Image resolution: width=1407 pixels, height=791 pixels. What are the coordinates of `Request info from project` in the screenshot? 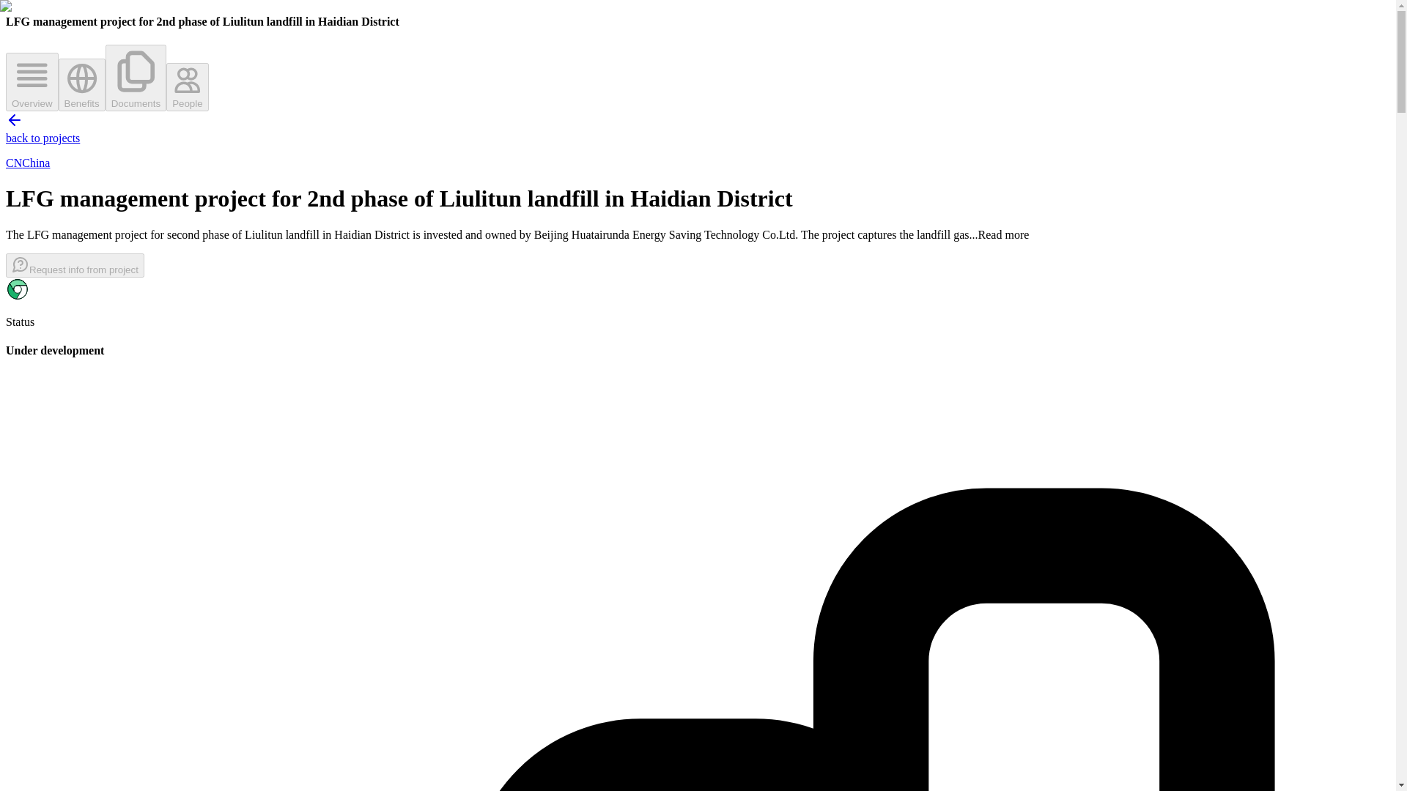 It's located at (75, 265).